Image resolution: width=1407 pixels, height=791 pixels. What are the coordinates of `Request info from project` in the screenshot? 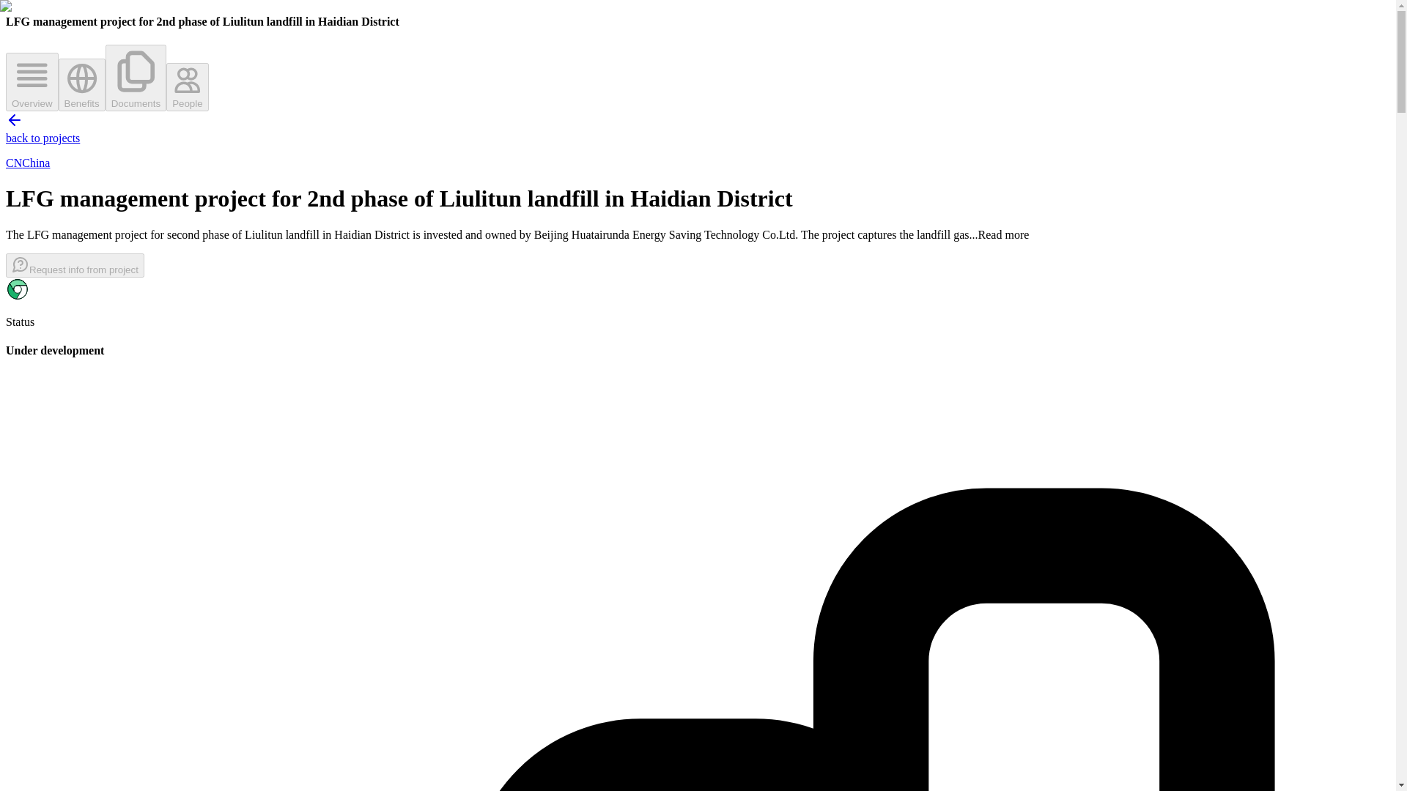 It's located at (75, 265).